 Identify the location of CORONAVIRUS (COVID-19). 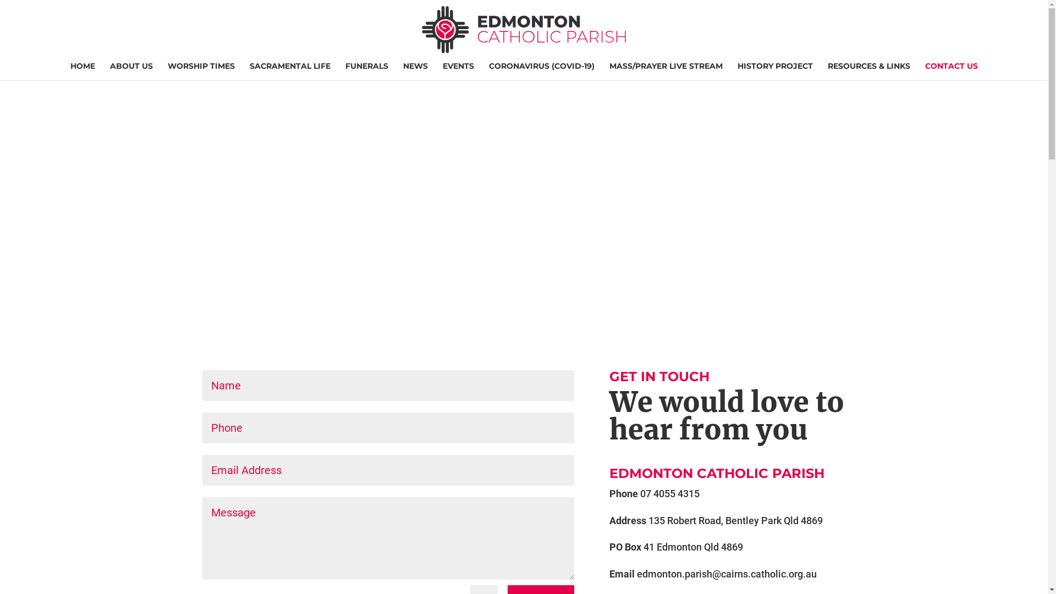
(541, 71).